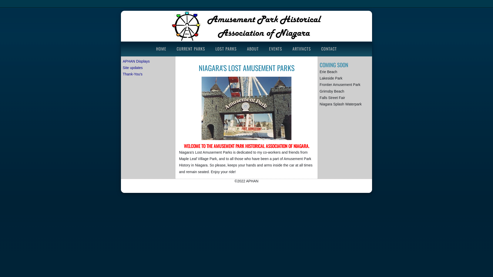  Describe the element at coordinates (226, 49) in the screenshot. I see `LOST PARKS` at that location.